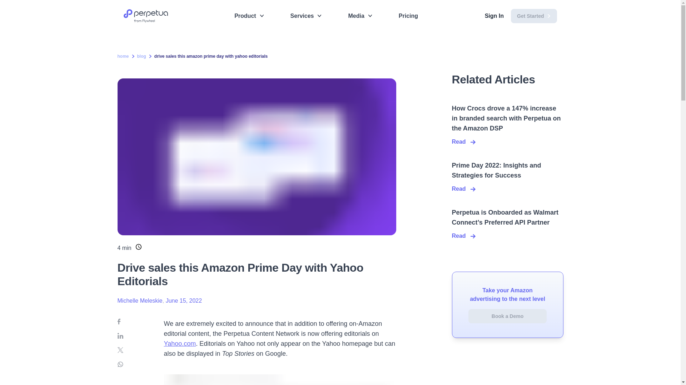 The image size is (686, 385). Describe the element at coordinates (534, 16) in the screenshot. I see `Get Started` at that location.